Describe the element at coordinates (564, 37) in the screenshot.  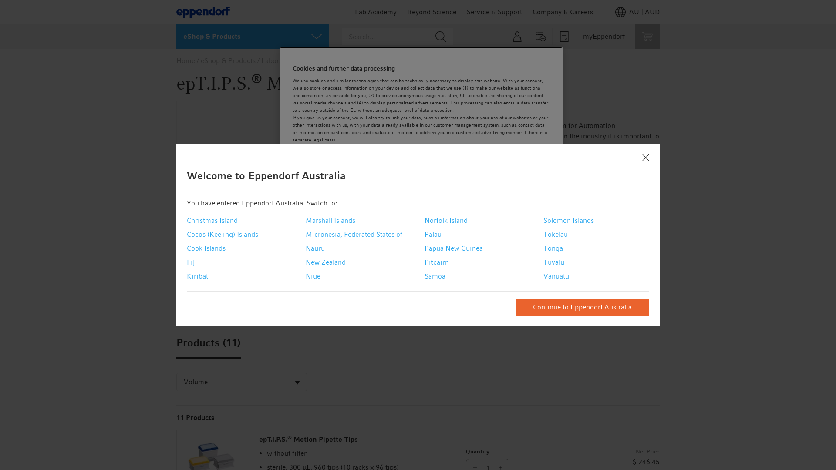
I see `Quote` at that location.